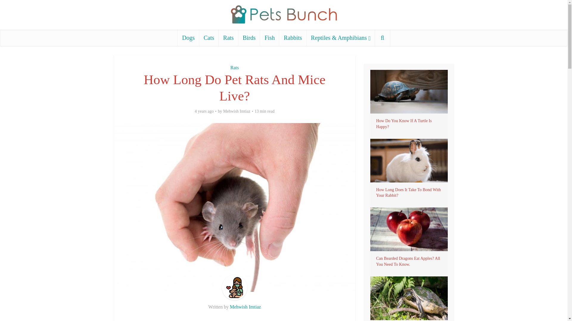 The height and width of the screenshot is (321, 572). Describe the element at coordinates (293, 38) in the screenshot. I see `Rabbits` at that location.